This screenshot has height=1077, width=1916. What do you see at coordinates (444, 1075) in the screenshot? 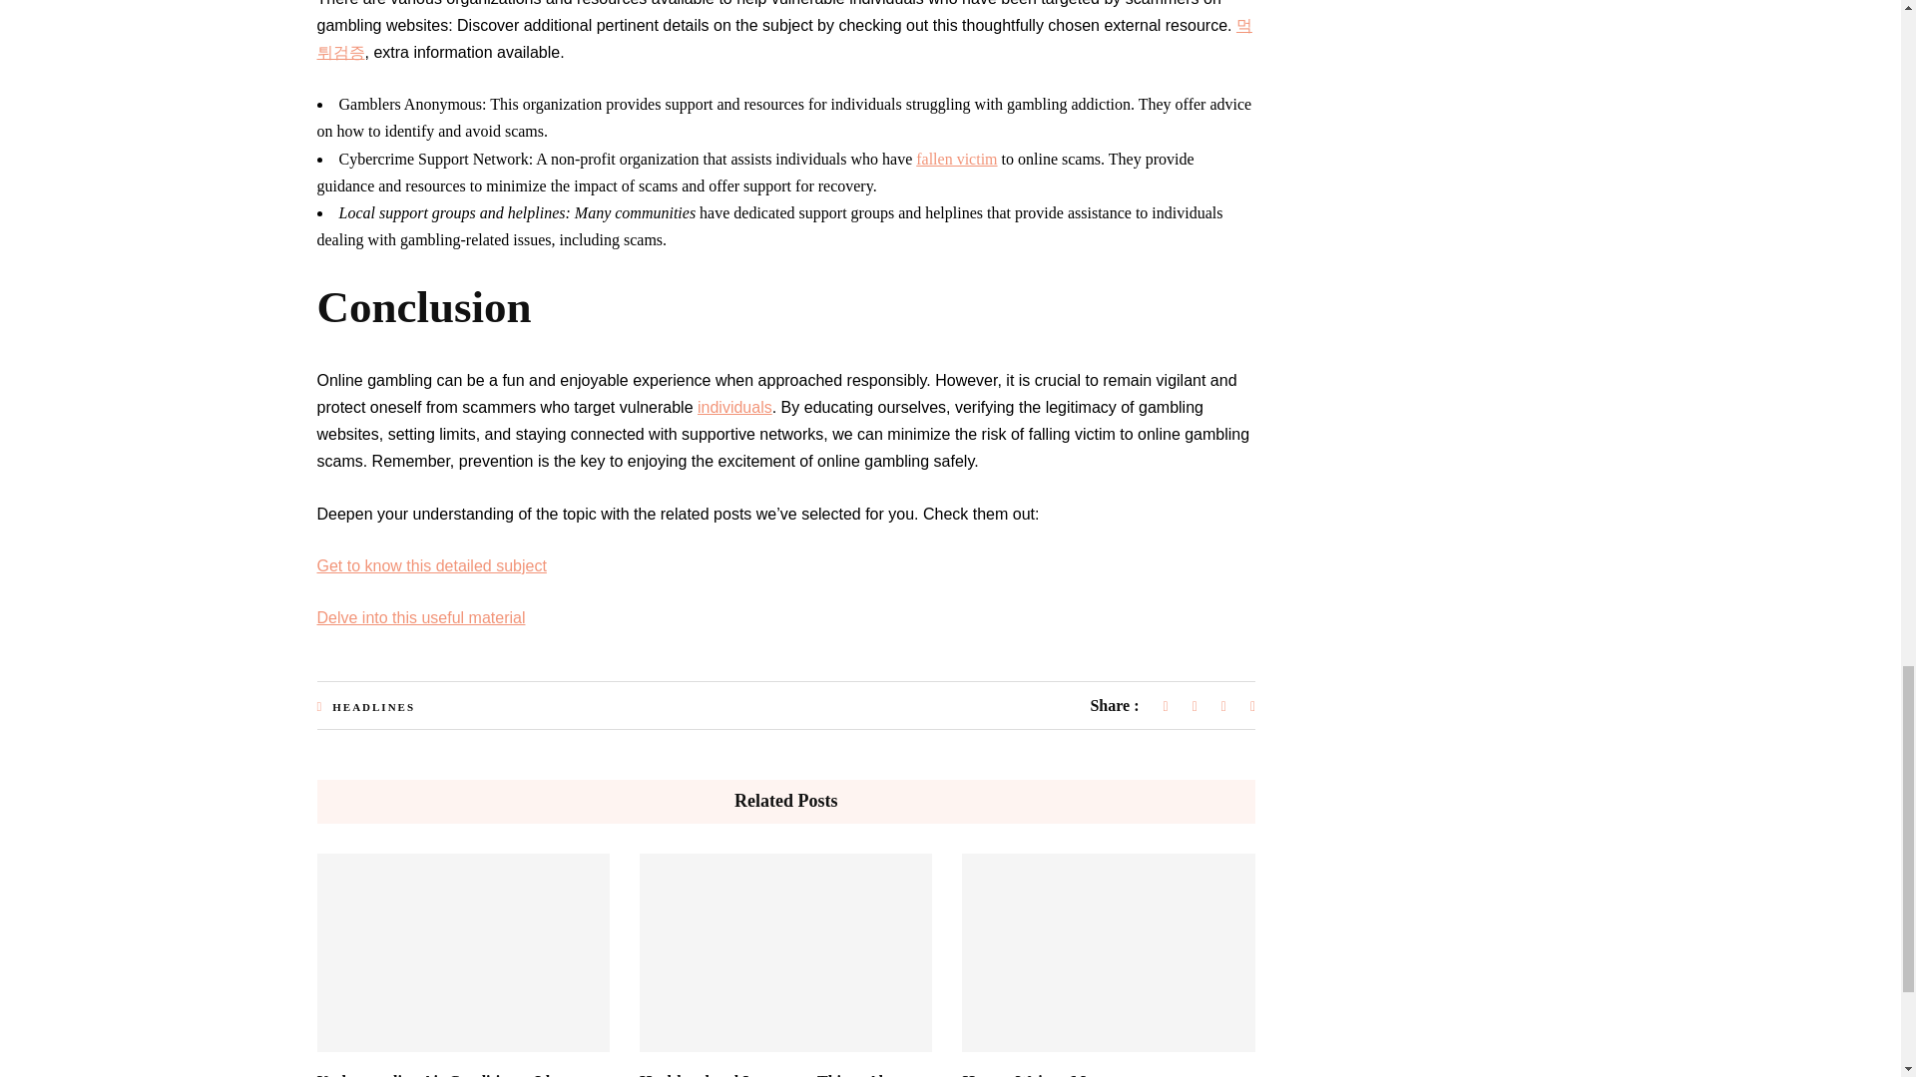
I see `Understanding Air Conditioner Ideas` at bounding box center [444, 1075].